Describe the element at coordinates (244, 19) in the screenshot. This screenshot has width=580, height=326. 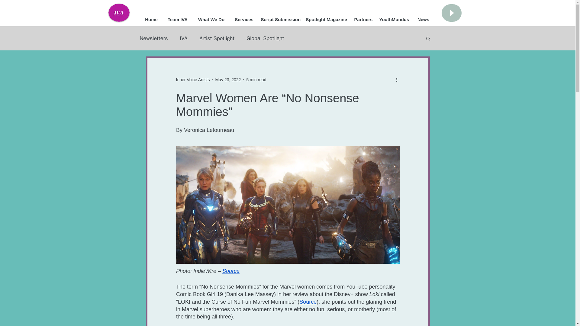
I see `Services` at that location.